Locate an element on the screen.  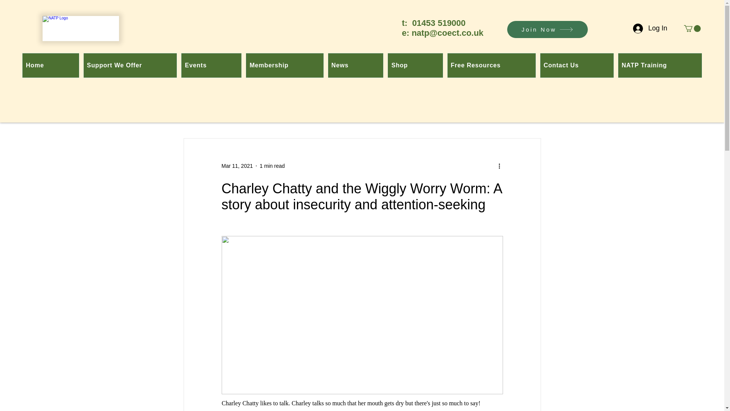
Support We Offer is located at coordinates (130, 65).